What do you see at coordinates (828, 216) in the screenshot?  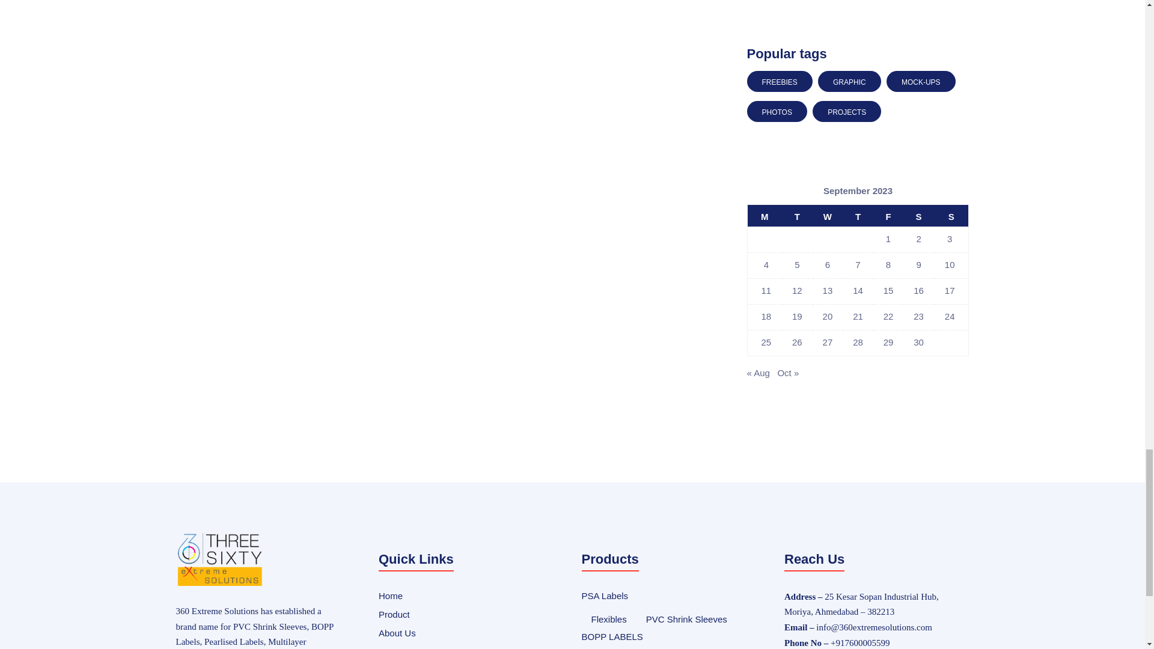 I see `Wednesday` at bounding box center [828, 216].